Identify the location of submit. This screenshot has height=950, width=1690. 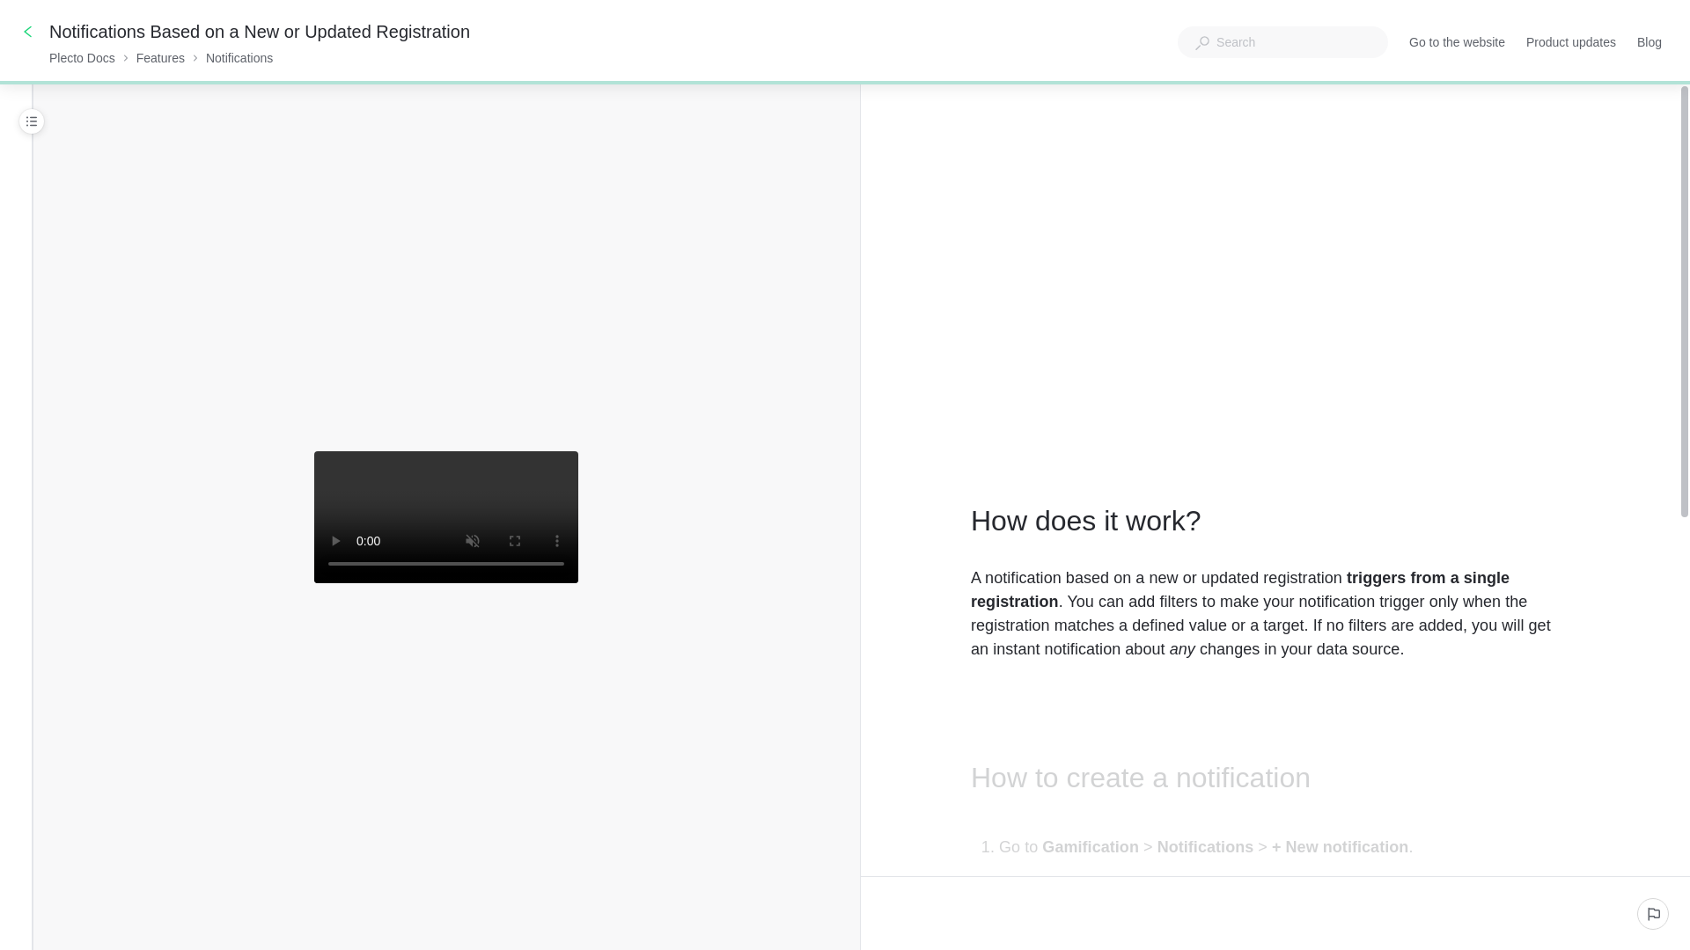
(1653, 913).